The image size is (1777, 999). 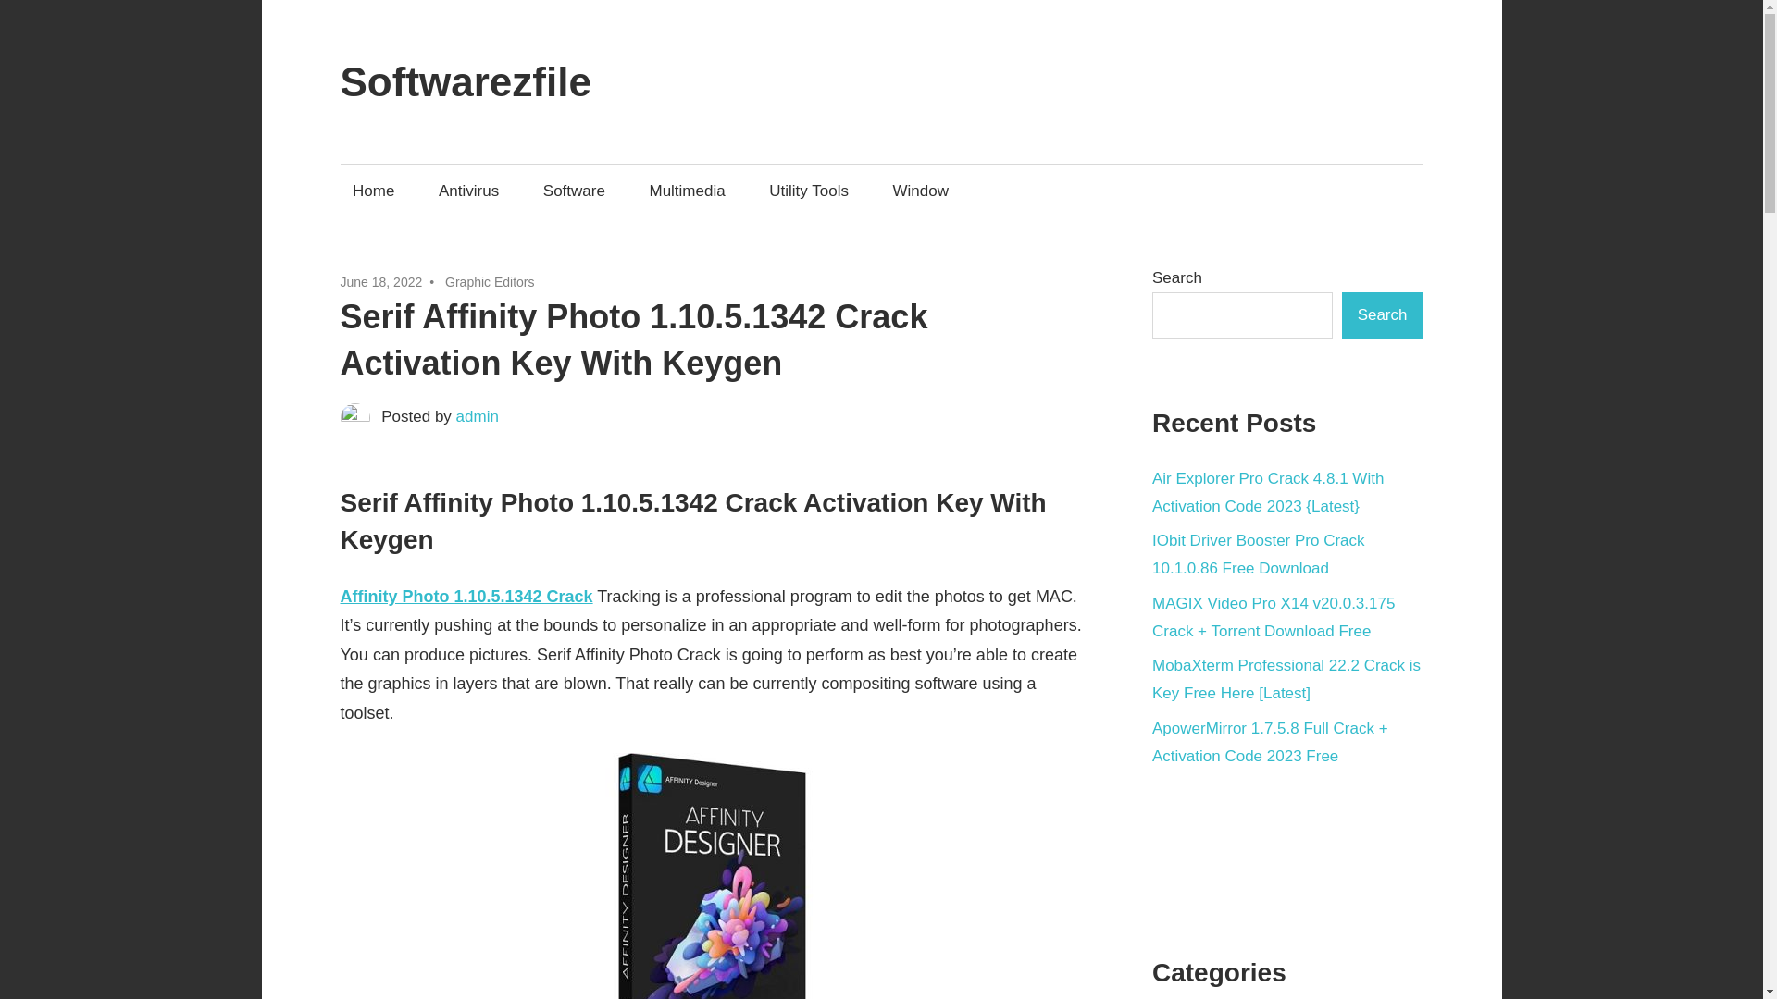 I want to click on Graphic Editors, so click(x=490, y=282).